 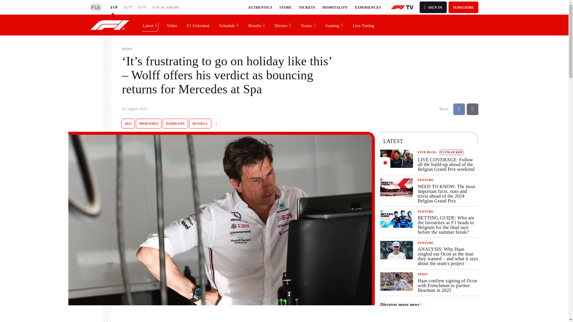 What do you see at coordinates (335, 7) in the screenshot?
I see `HOSPITALITY` at bounding box center [335, 7].